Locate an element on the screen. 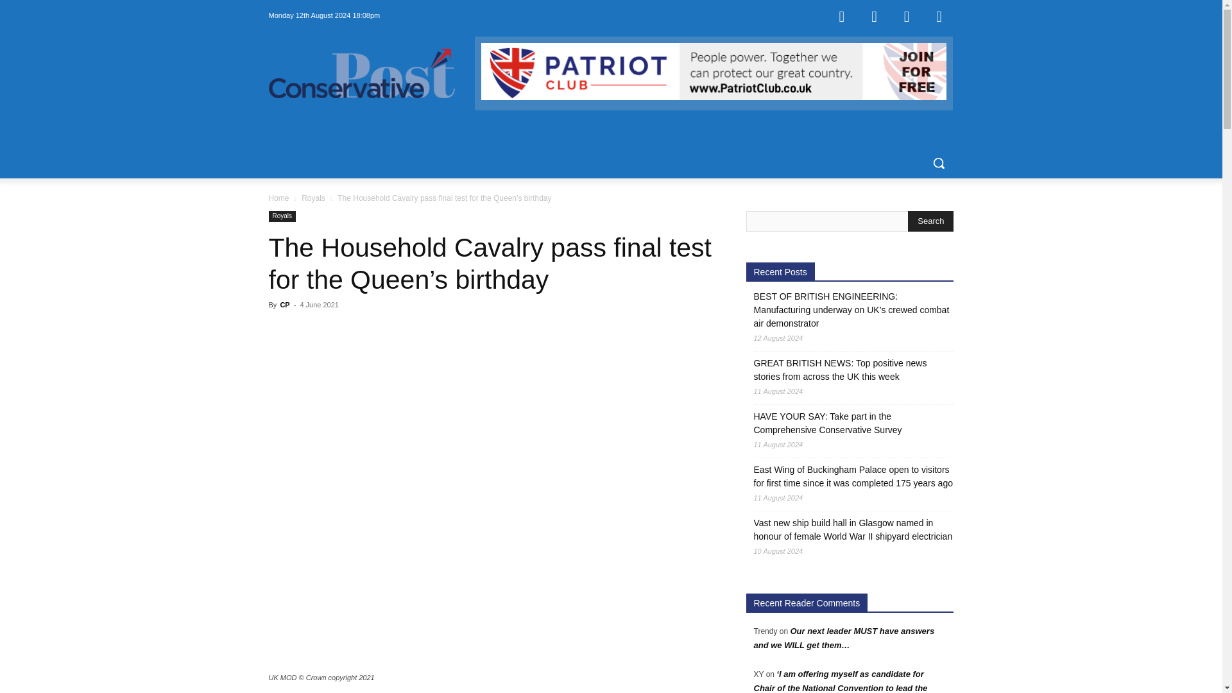 The image size is (1232, 693). Home is located at coordinates (278, 198).